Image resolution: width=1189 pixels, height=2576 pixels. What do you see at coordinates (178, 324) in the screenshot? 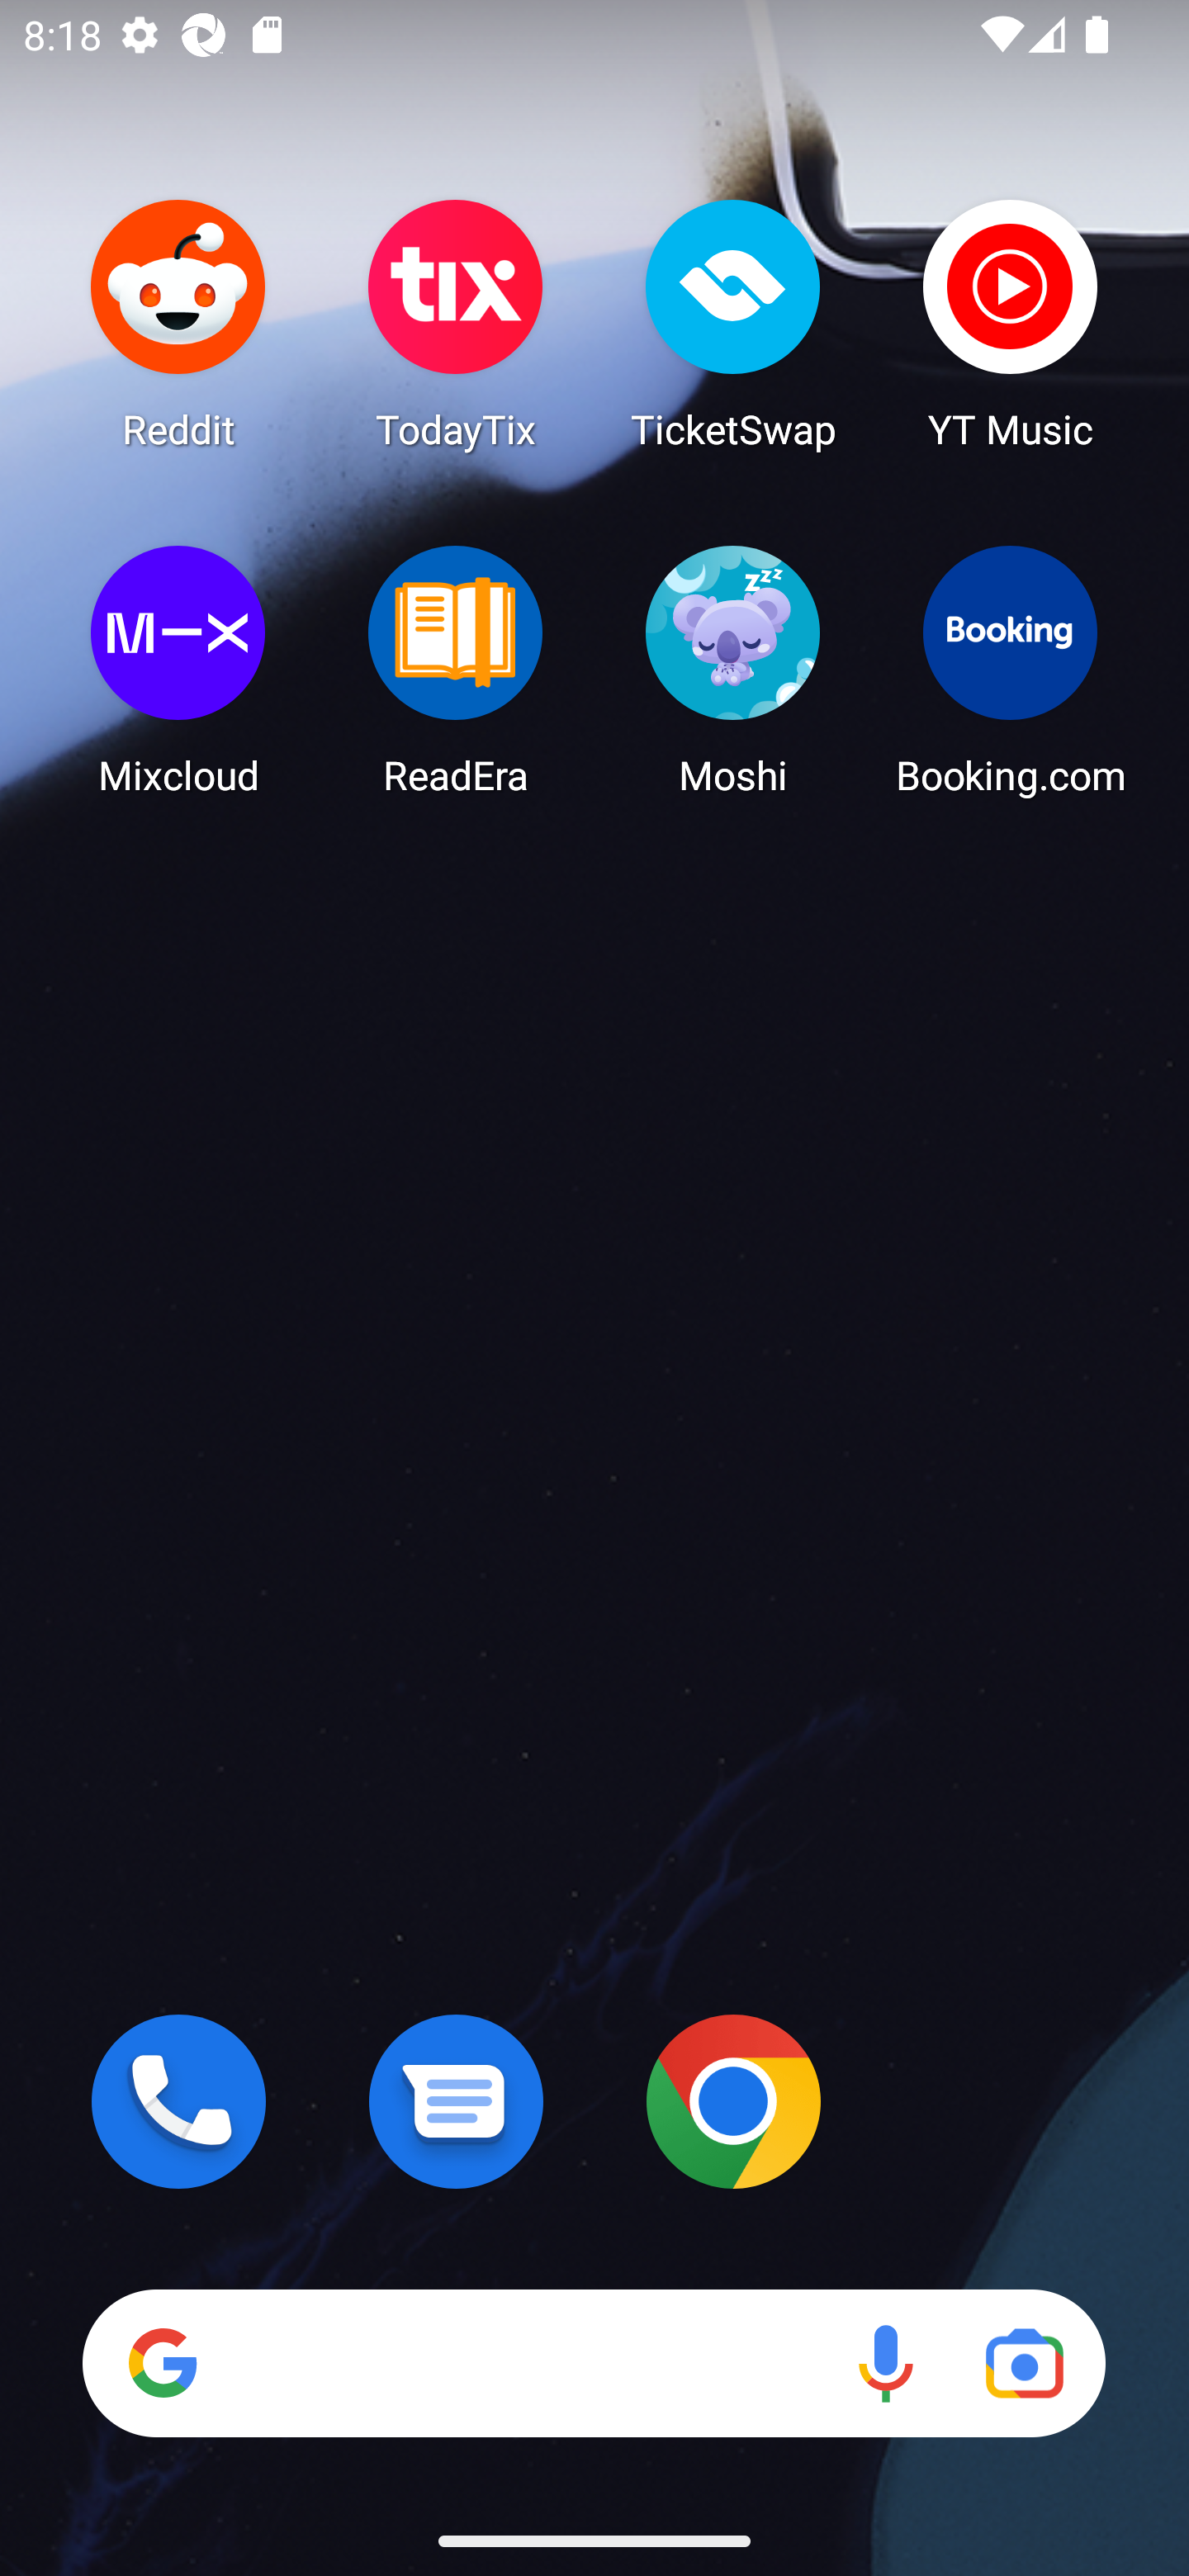
I see `Reddit` at bounding box center [178, 324].